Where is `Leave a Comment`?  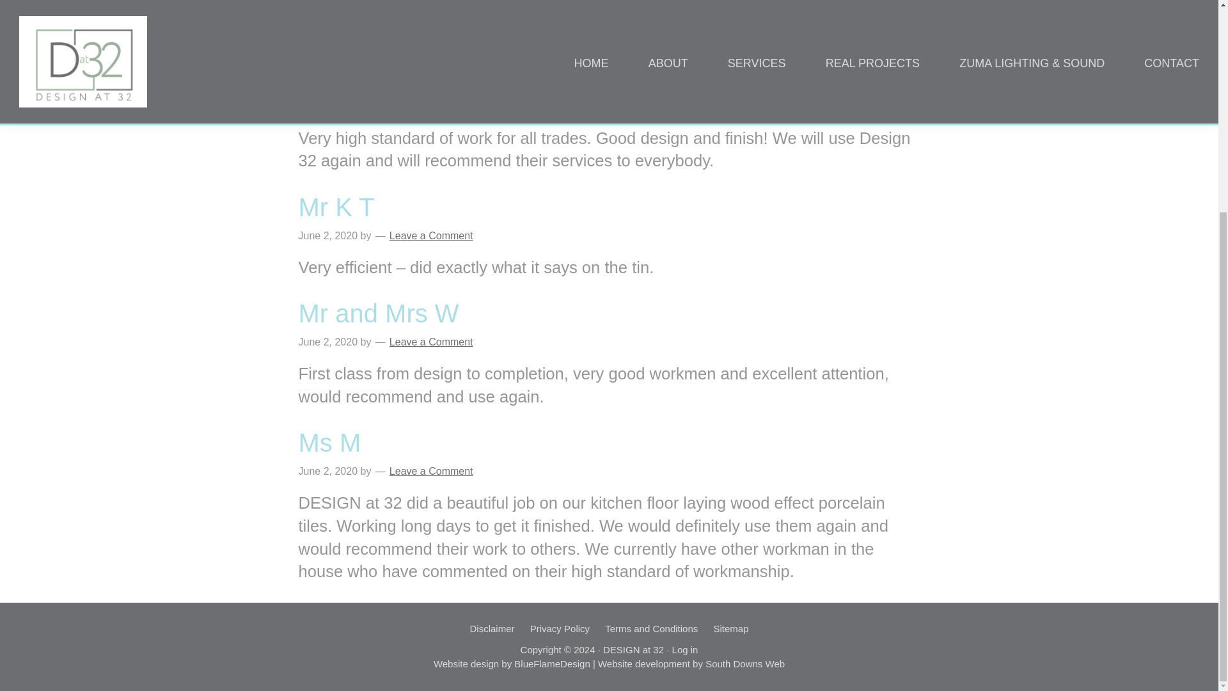
Leave a Comment is located at coordinates (431, 106).